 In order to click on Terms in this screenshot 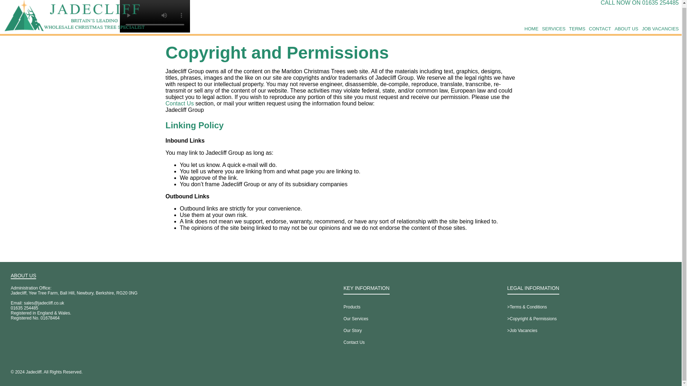, I will do `click(577, 29)`.